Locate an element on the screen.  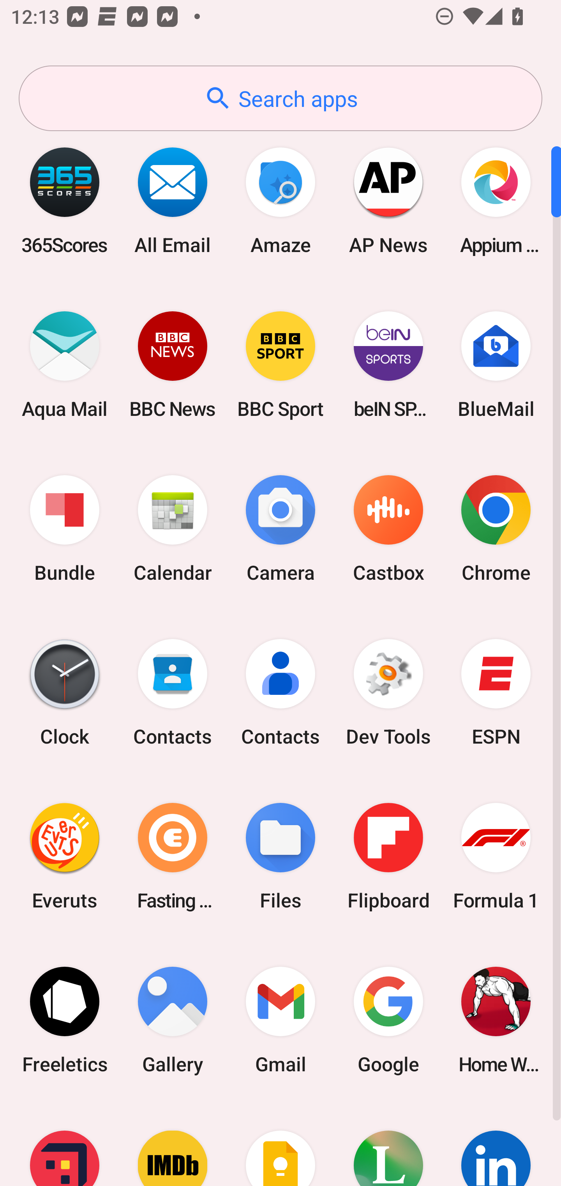
Fasting Coach is located at coordinates (173, 856).